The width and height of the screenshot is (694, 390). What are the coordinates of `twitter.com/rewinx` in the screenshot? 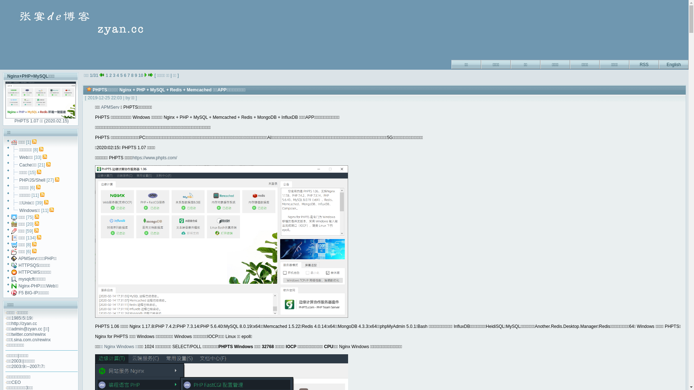 It's located at (29, 334).